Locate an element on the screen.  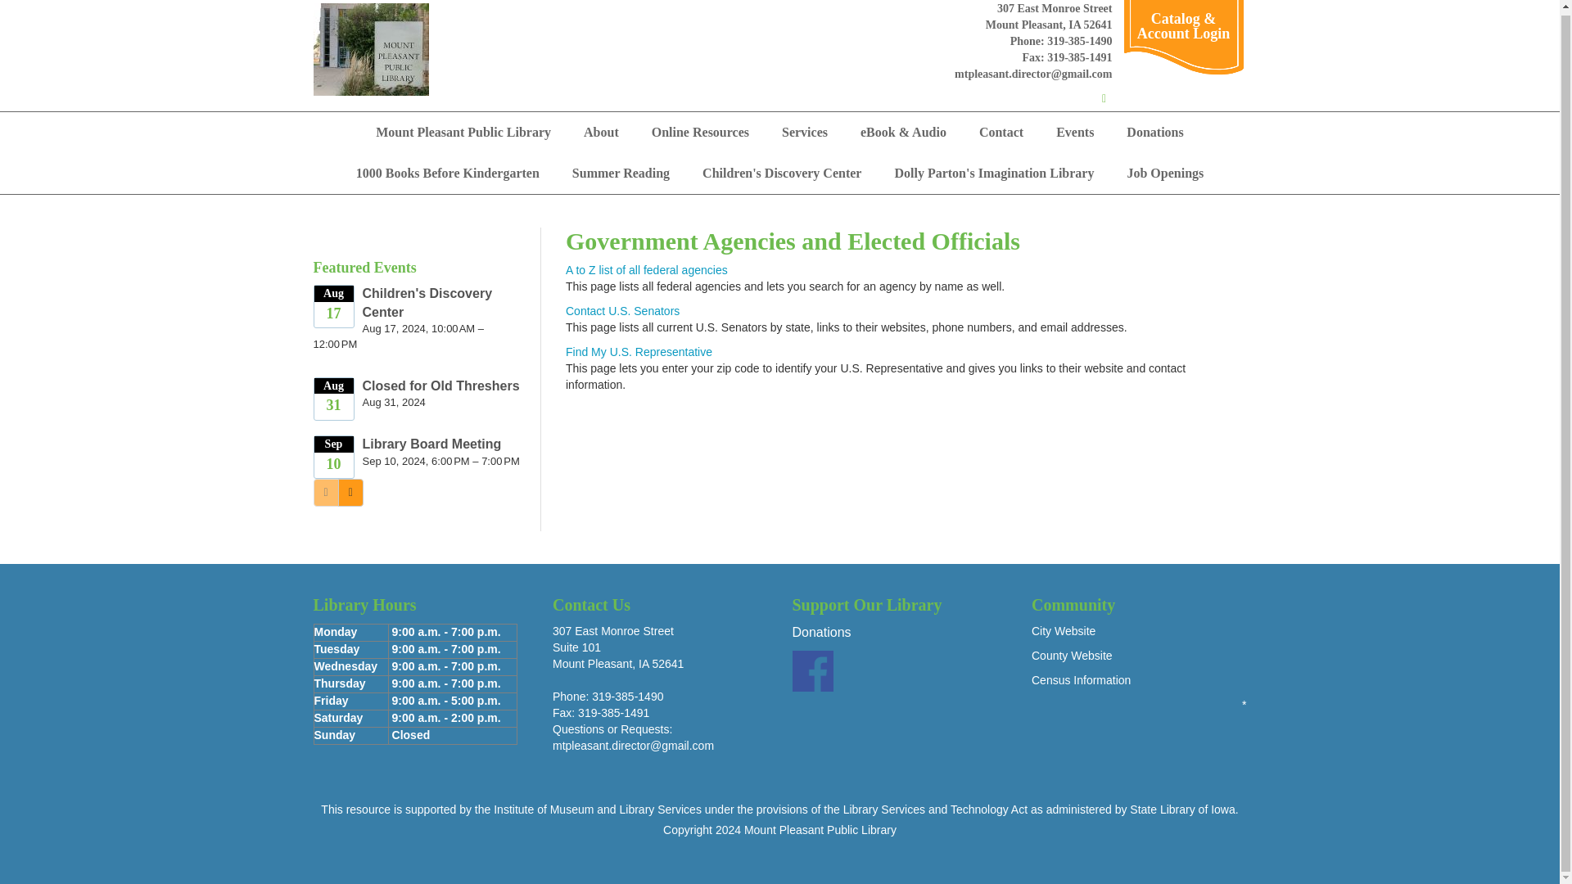
Dolly Parton's Imagination Library is located at coordinates (993, 173).